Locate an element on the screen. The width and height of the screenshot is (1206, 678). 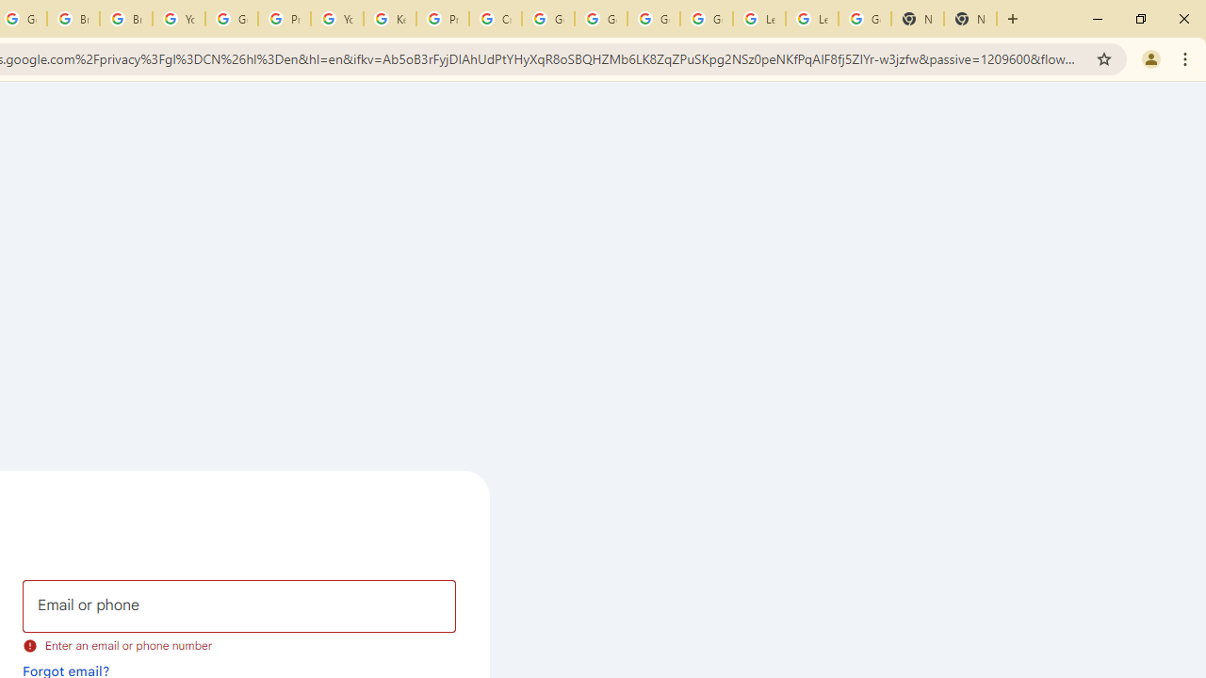
Google Account Help is located at coordinates (548, 19).